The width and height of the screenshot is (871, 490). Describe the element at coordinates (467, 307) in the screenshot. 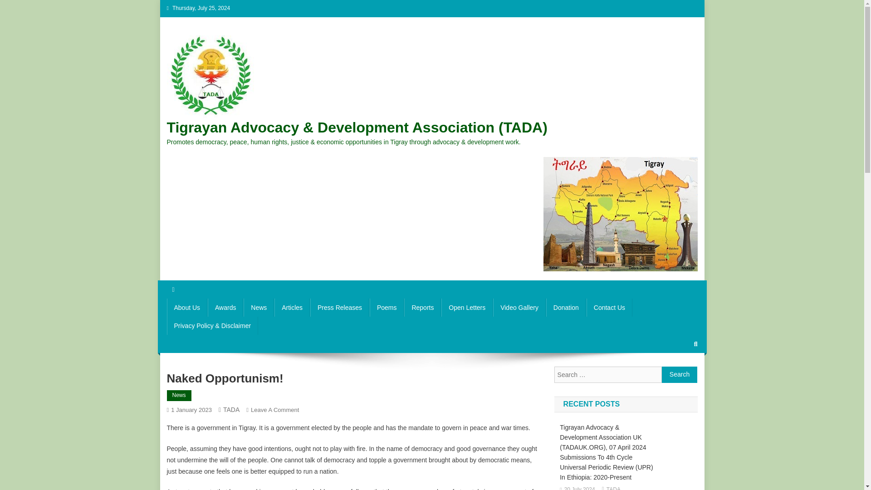

I see `Open Letters` at that location.